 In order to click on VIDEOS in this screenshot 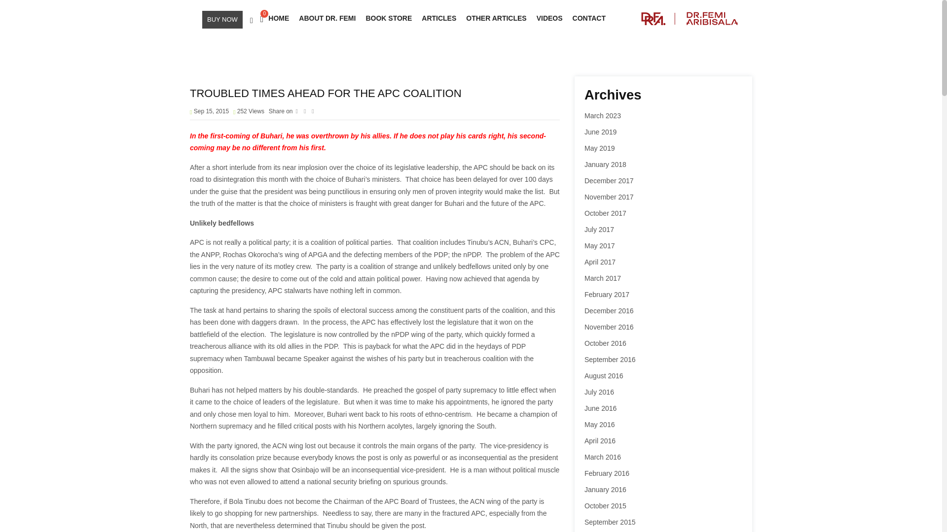, I will do `click(549, 19)`.